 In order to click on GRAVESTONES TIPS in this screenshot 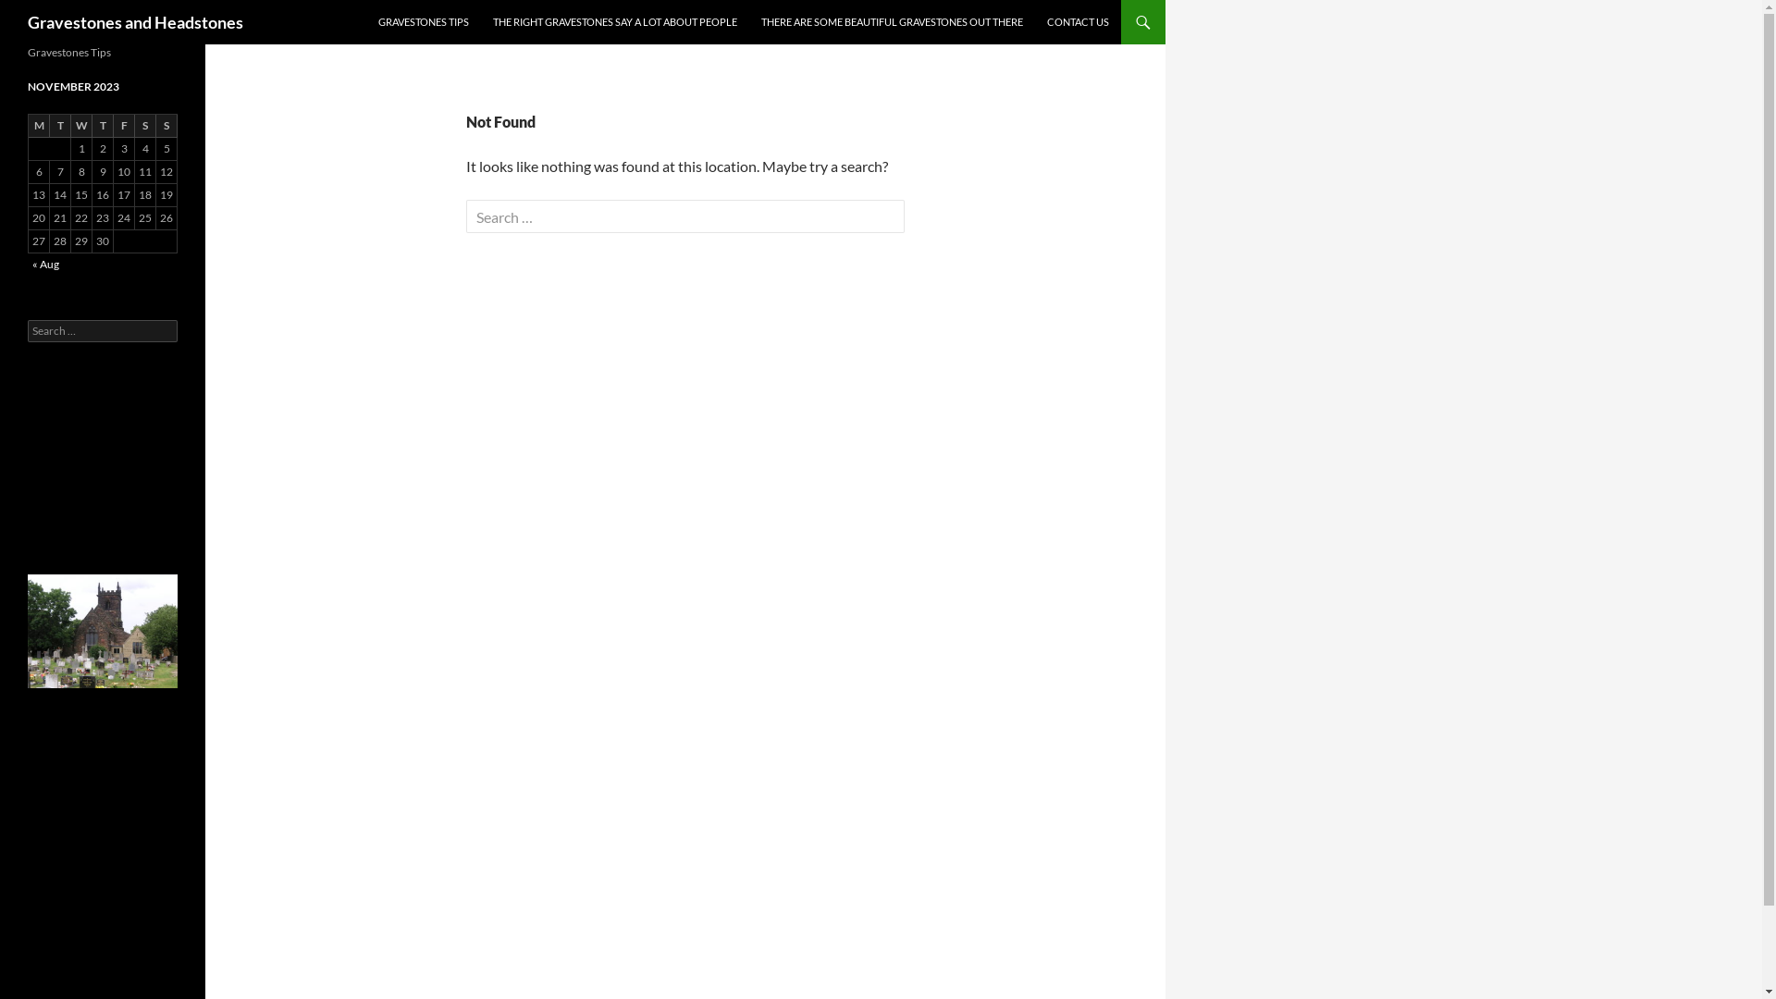, I will do `click(424, 22)`.